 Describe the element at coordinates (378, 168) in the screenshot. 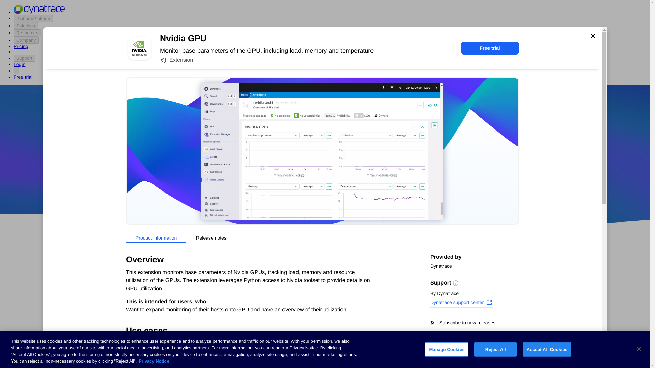

I see `Wipro` at that location.